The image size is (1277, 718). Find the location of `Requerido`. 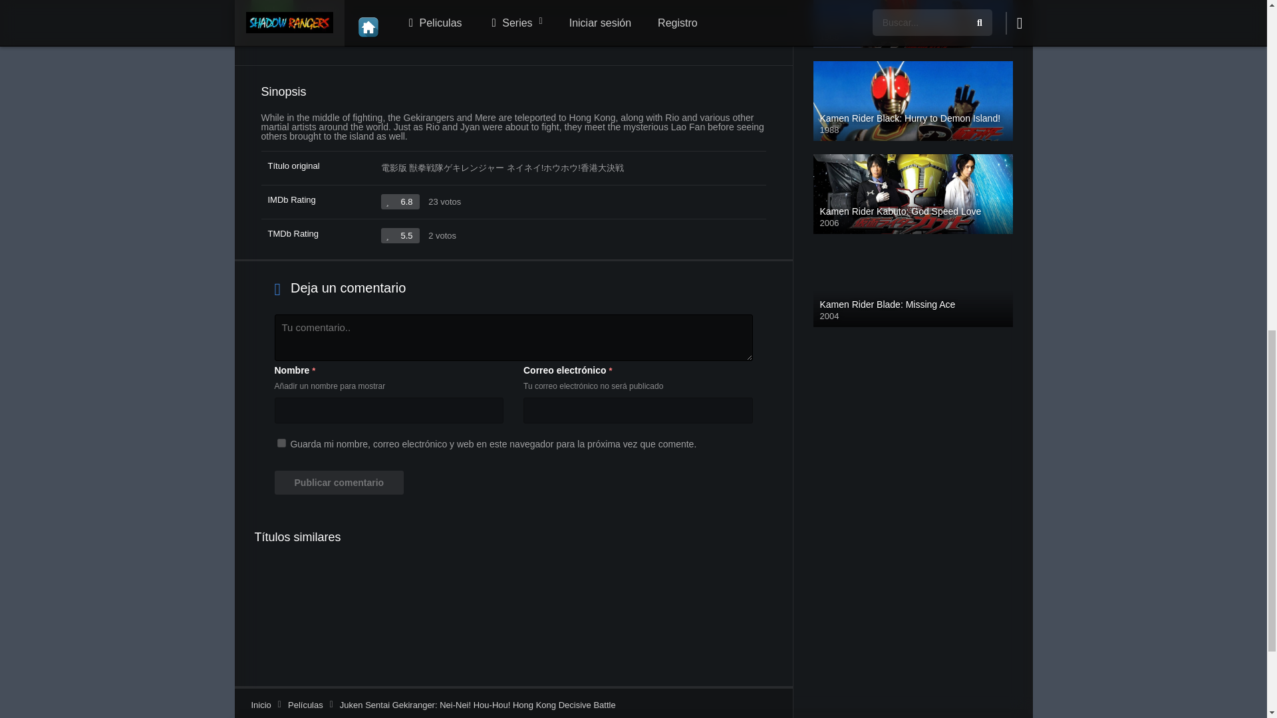

Requerido is located at coordinates (313, 370).